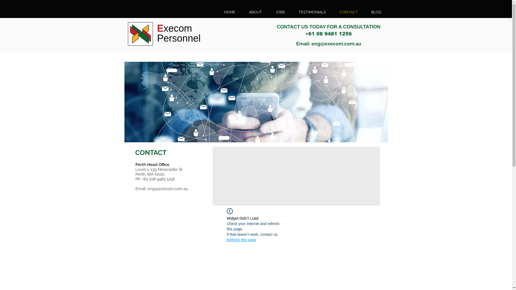 The height and width of the screenshot is (290, 516). Describe the element at coordinates (255, 12) in the screenshot. I see `ABOUT` at that location.